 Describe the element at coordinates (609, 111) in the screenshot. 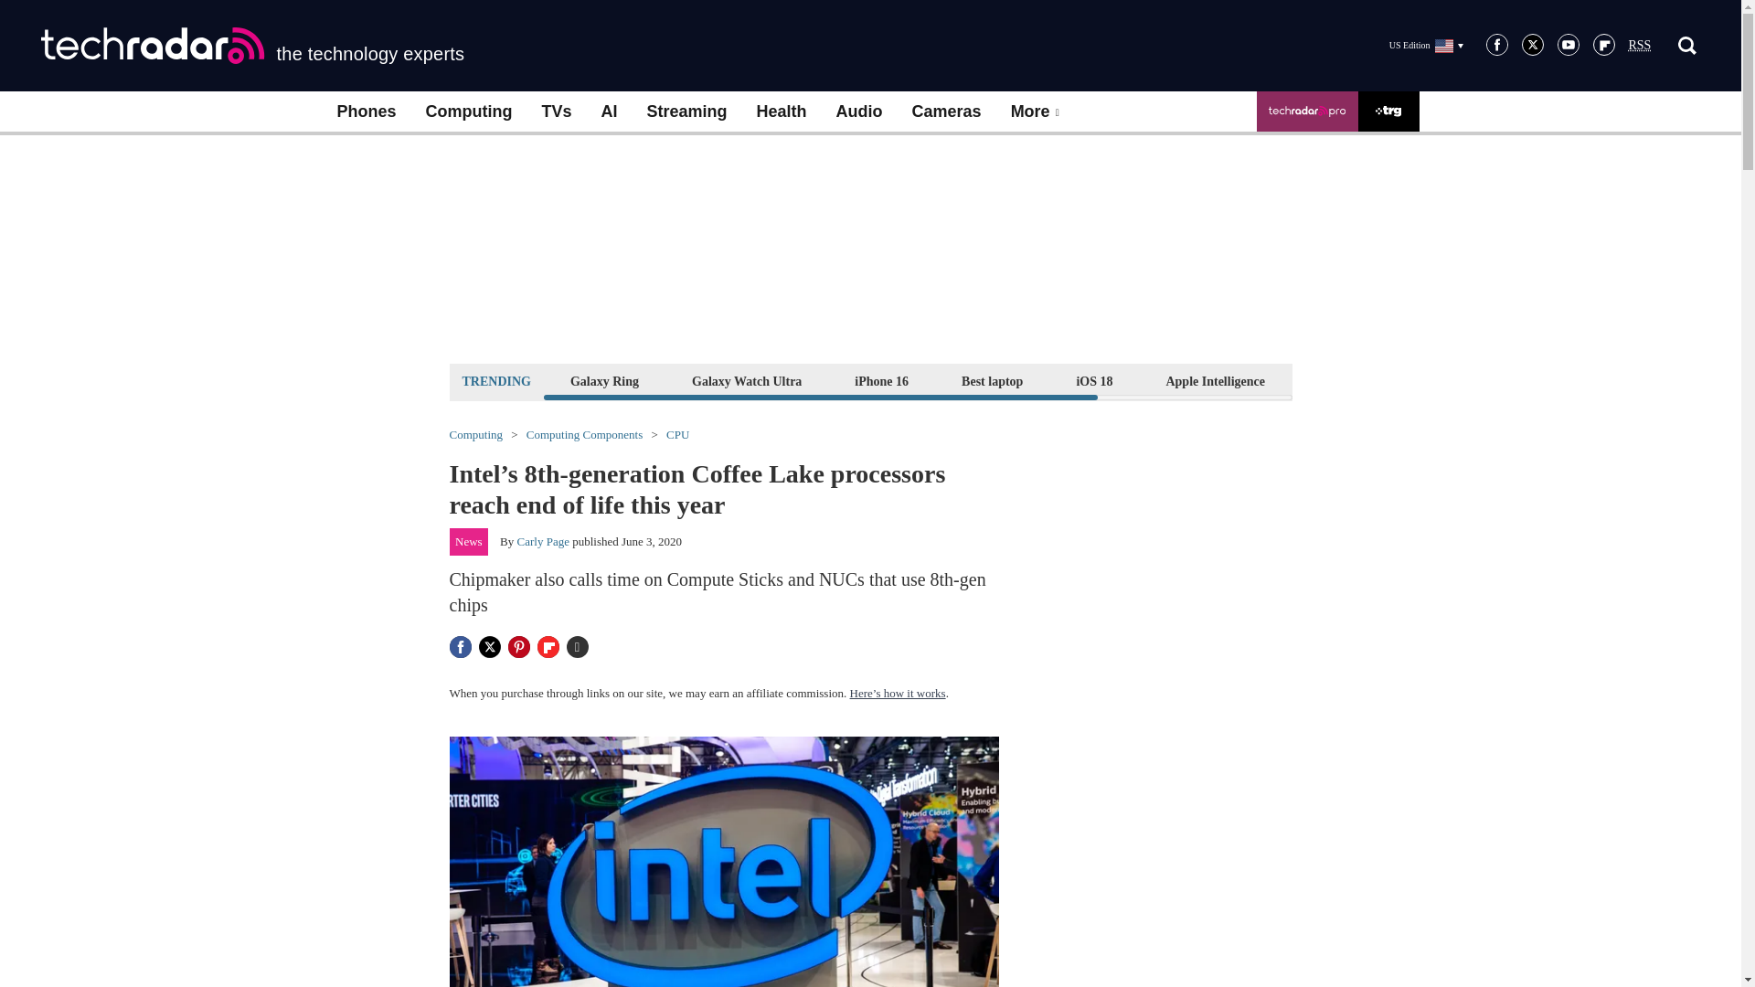

I see `AI` at that location.